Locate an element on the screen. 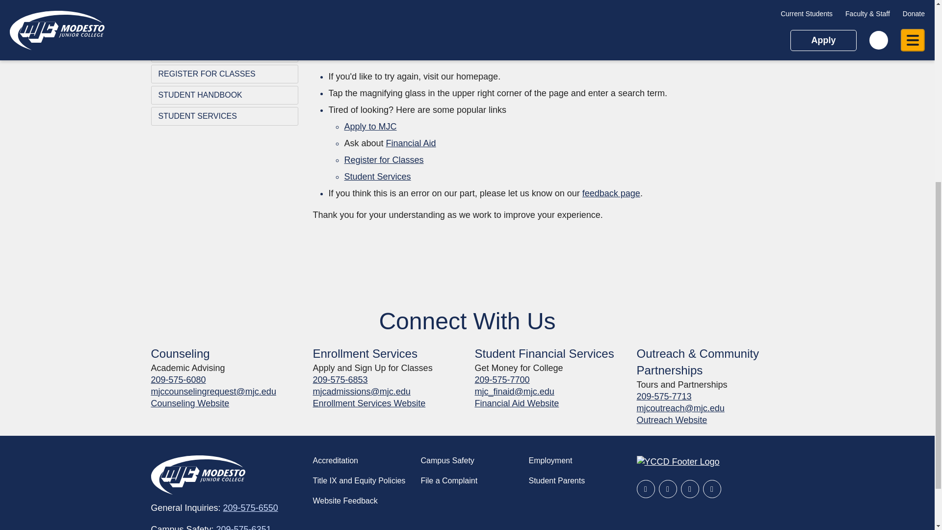  Linked In is located at coordinates (711, 489).